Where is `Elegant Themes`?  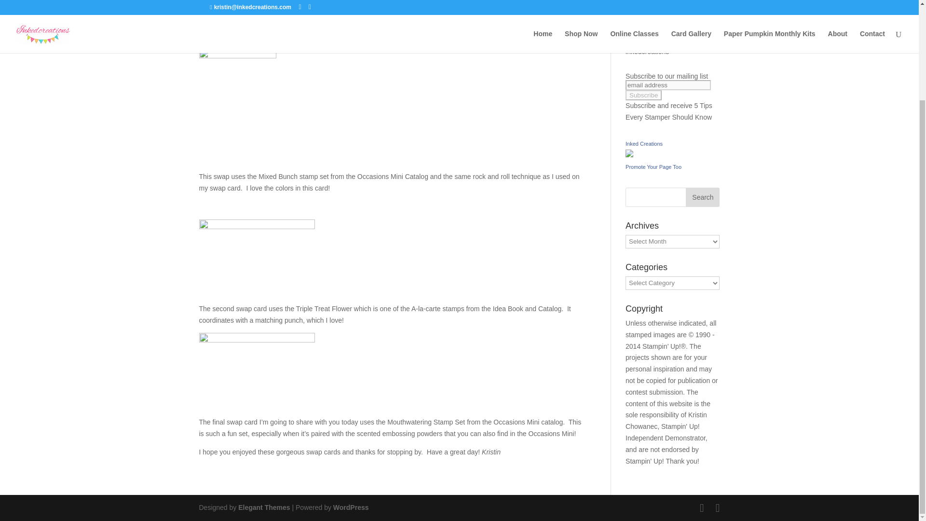 Elegant Themes is located at coordinates (263, 507).